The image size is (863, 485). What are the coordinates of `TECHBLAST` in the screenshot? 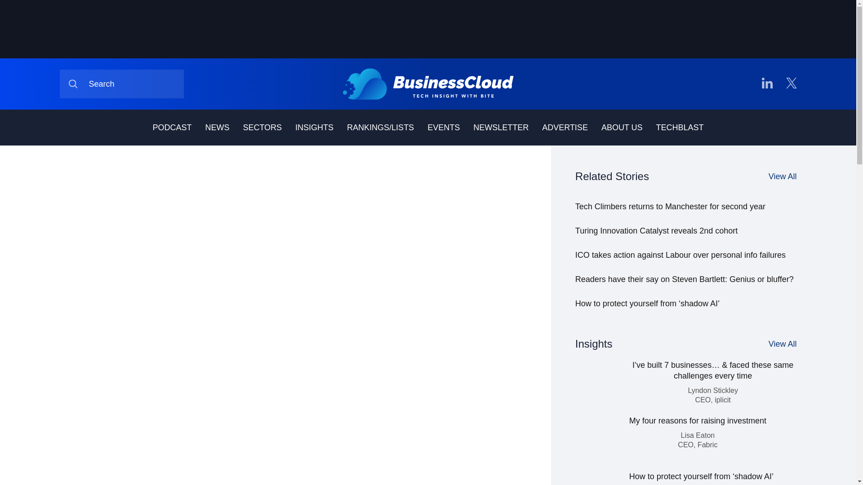 It's located at (680, 128).